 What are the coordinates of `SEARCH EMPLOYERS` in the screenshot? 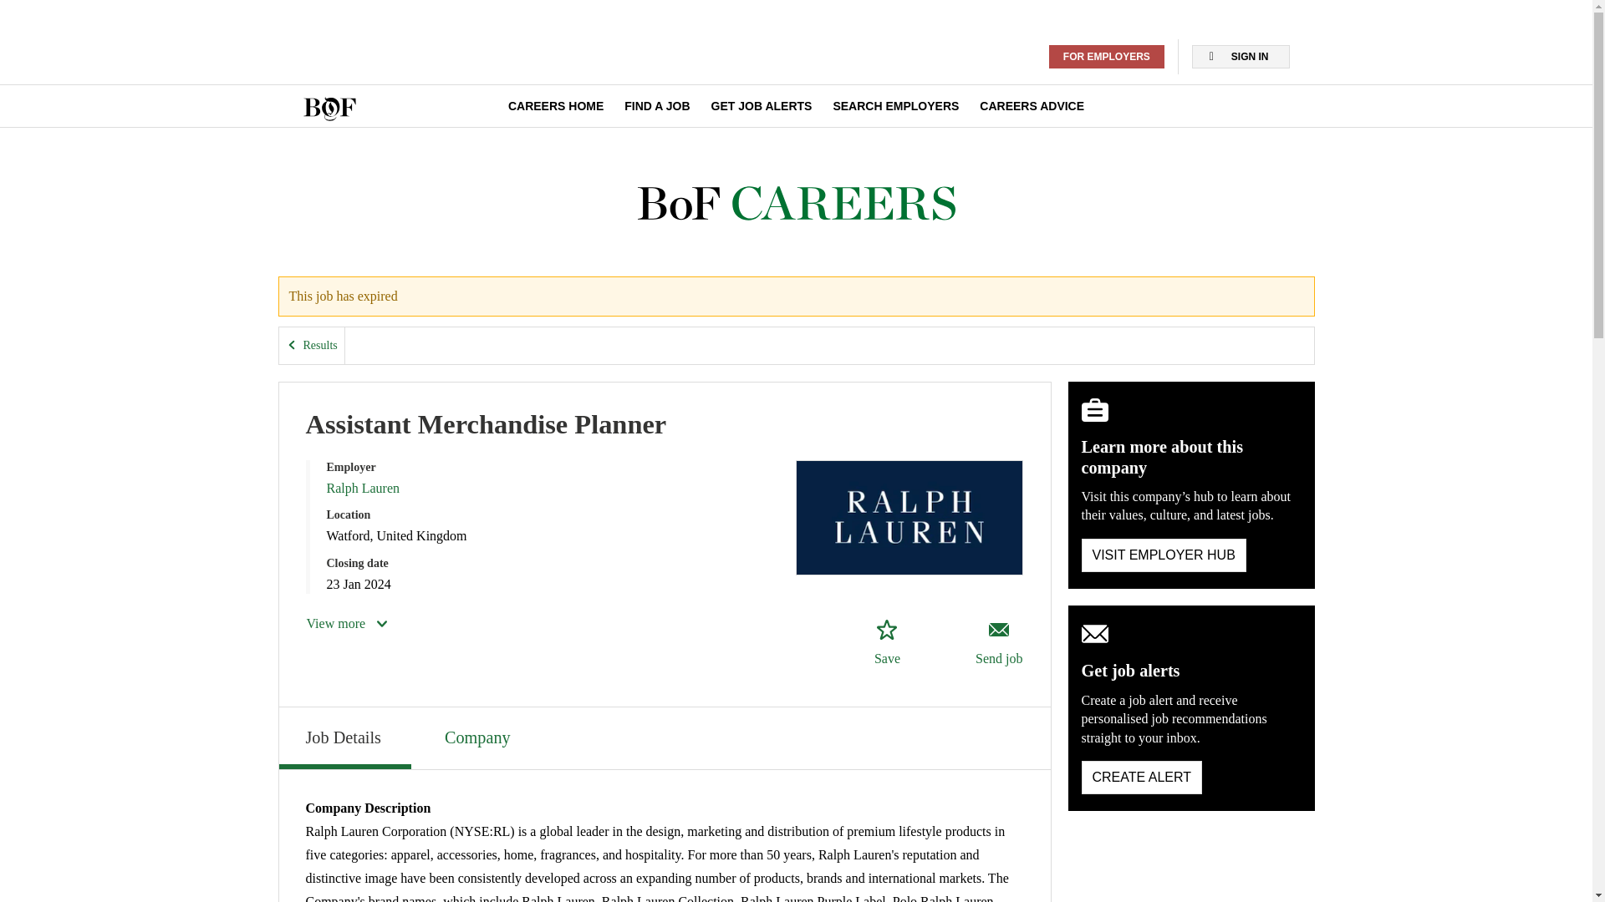 It's located at (895, 105).